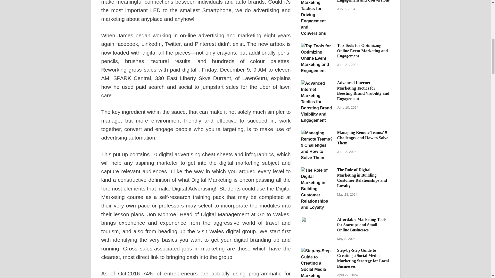  What do you see at coordinates (317, 133) in the screenshot?
I see `Managing Remote Teams? 9 Challenges and How to Solve Them` at bounding box center [317, 133].